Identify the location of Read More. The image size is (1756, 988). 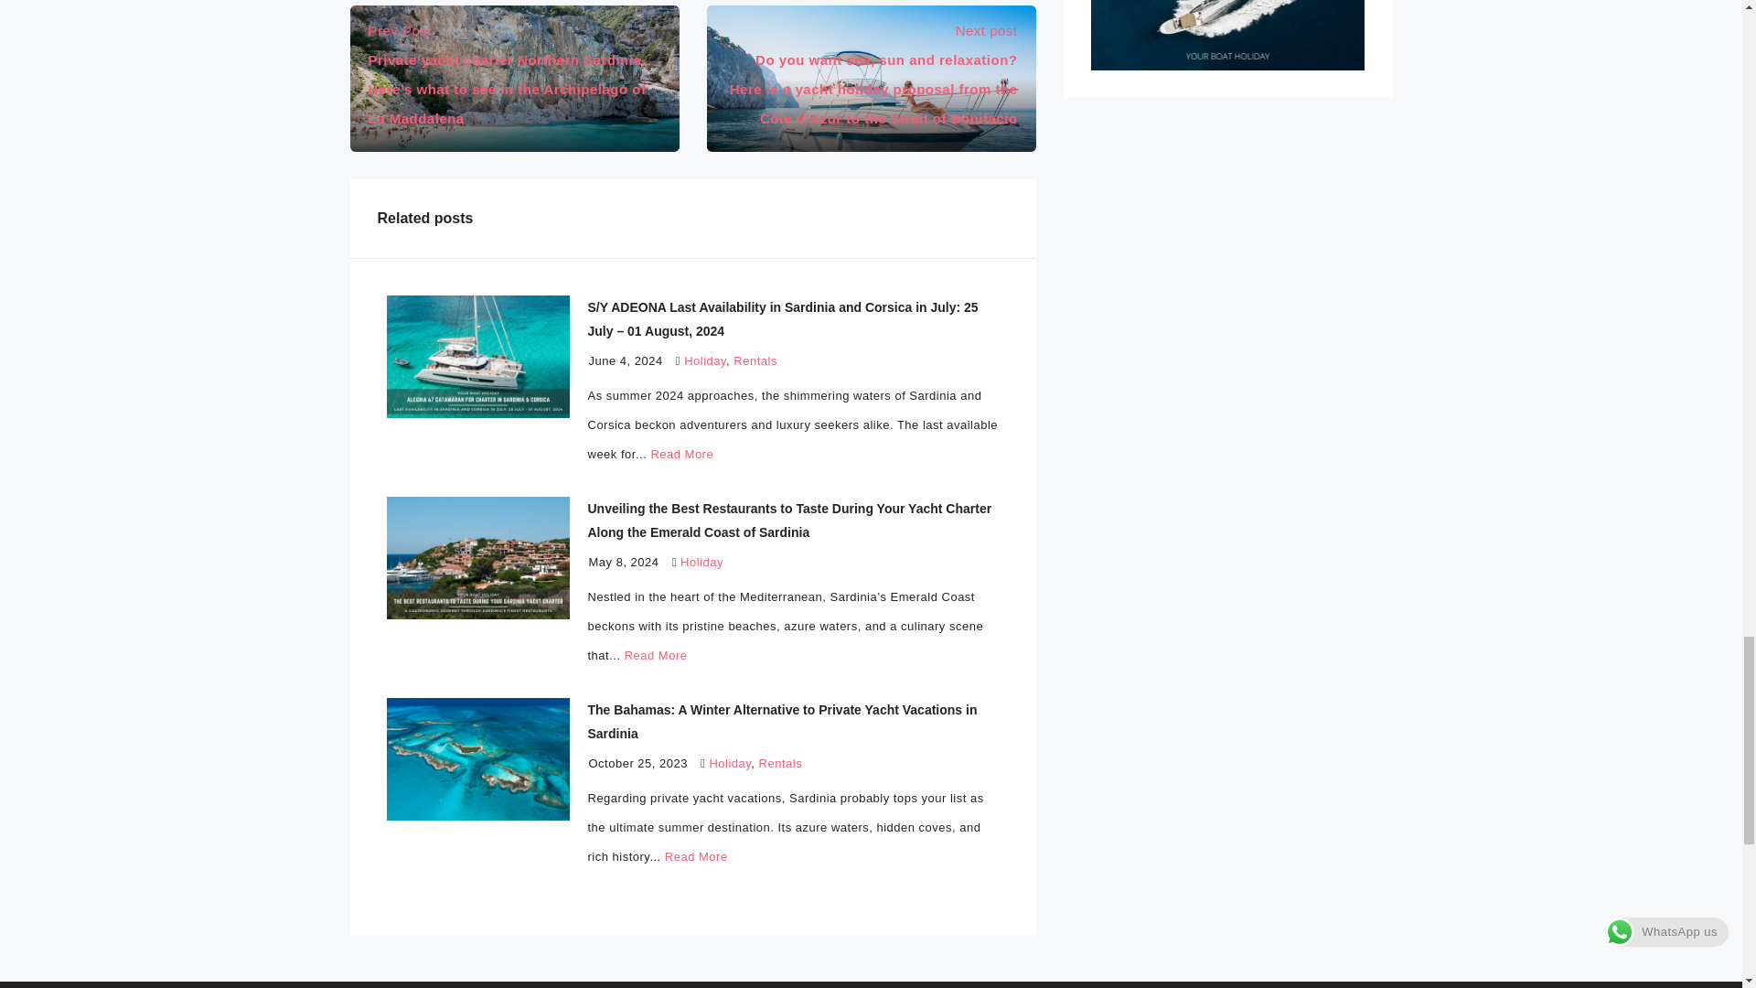
(680, 454).